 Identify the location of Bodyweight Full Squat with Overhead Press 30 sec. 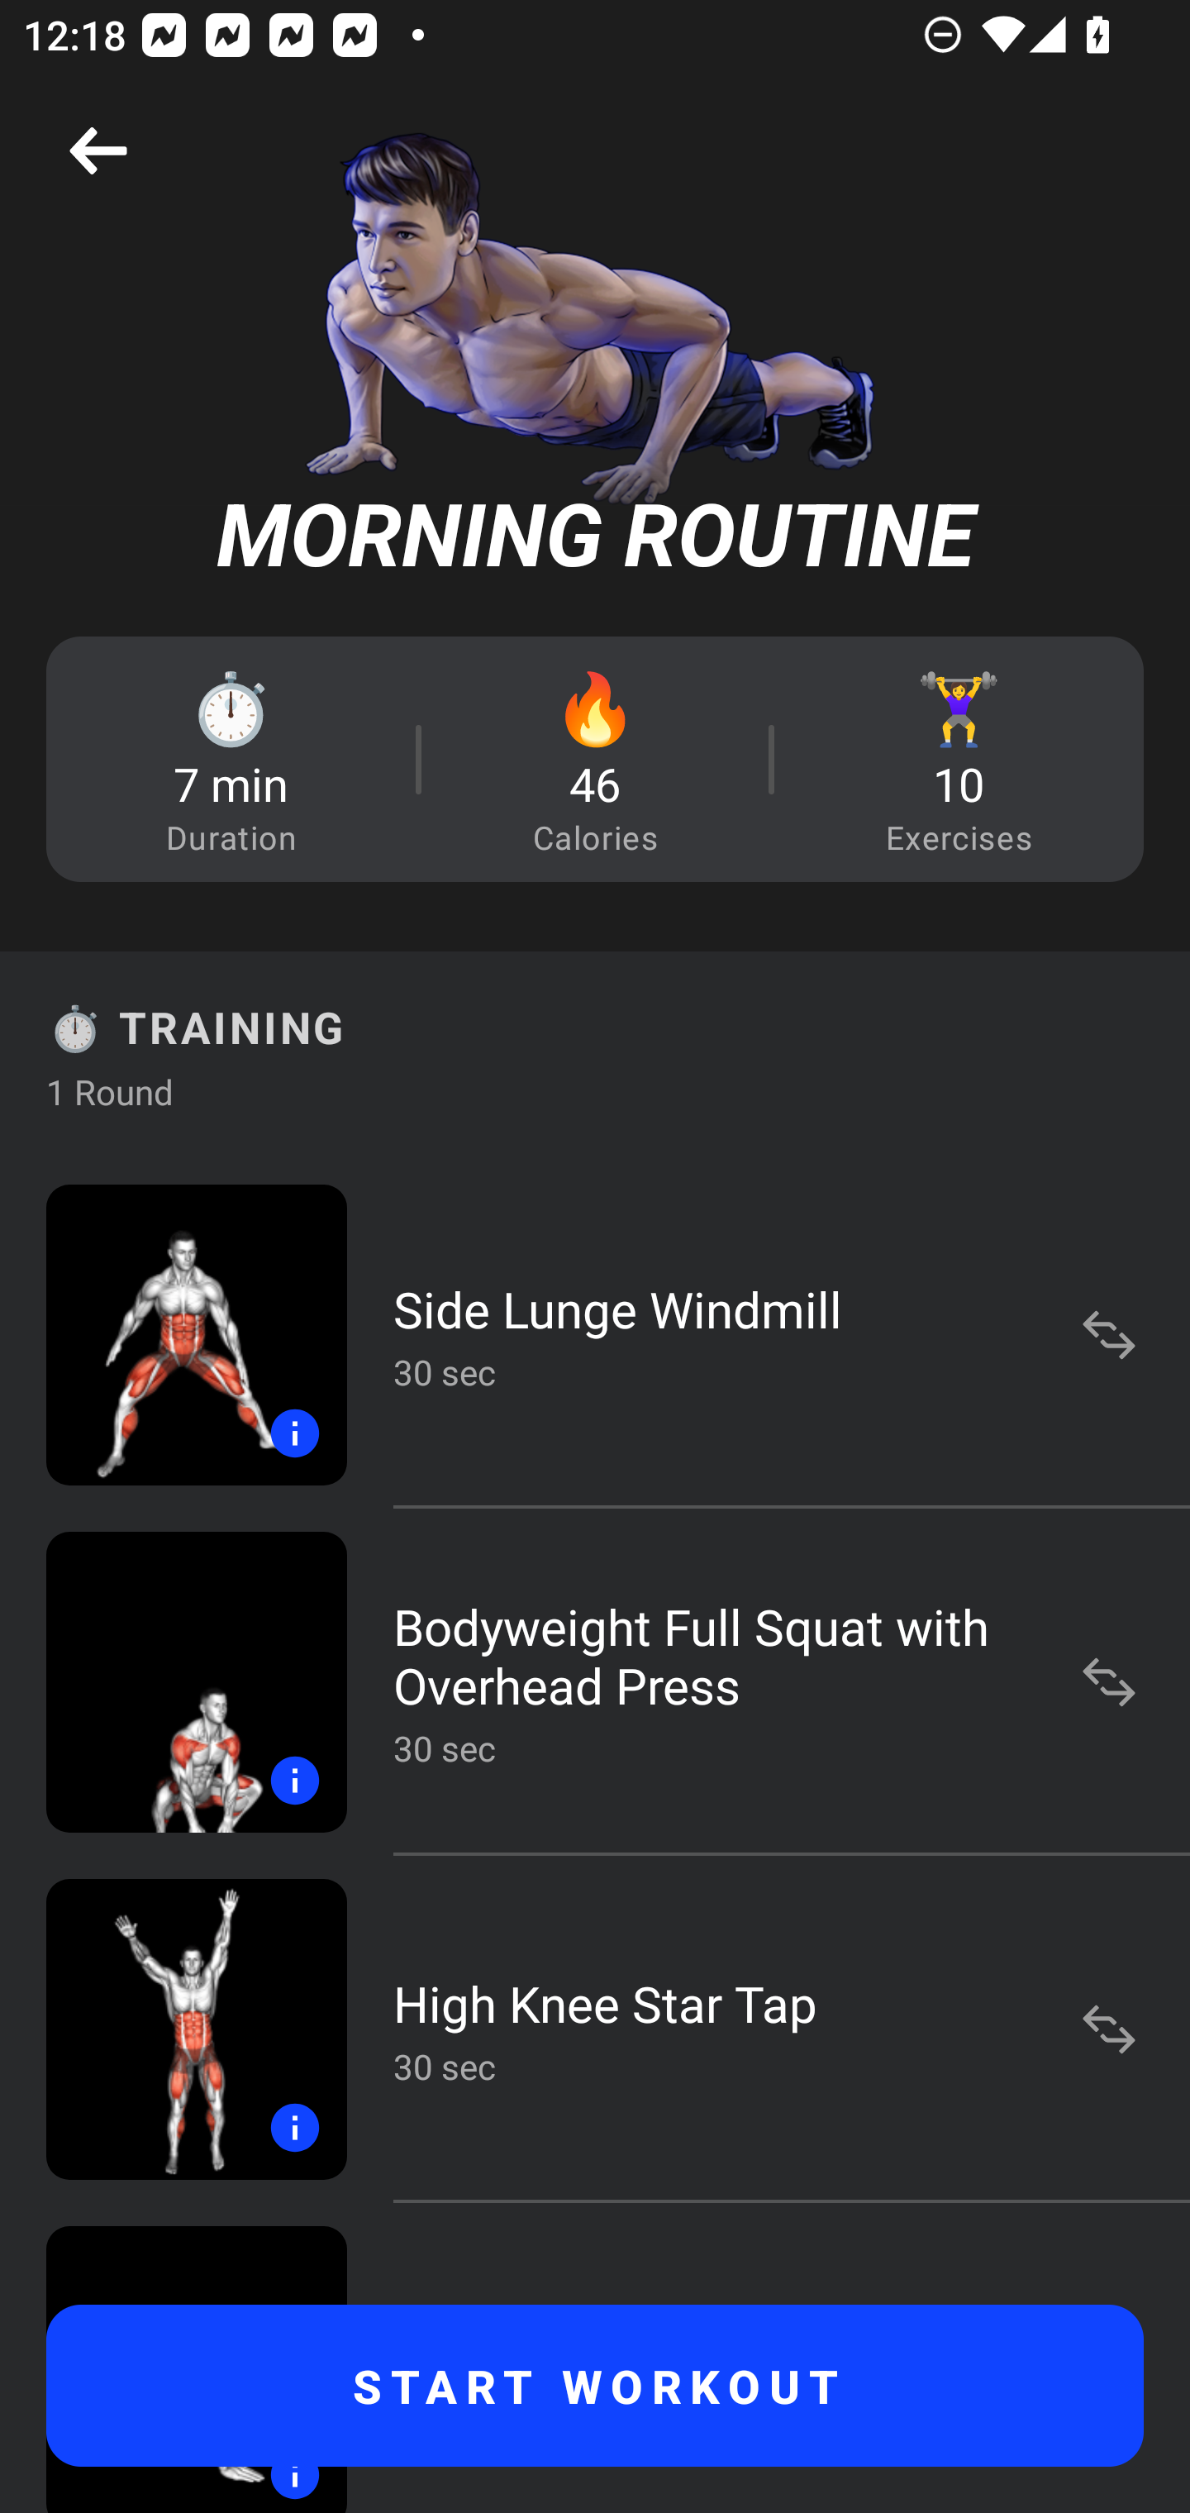
(595, 1681).